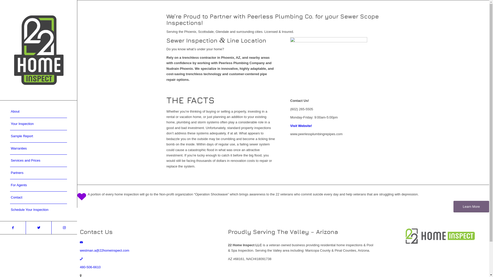 The image size is (493, 277). What do you see at coordinates (13, 228) in the screenshot?
I see `Facebook` at bounding box center [13, 228].